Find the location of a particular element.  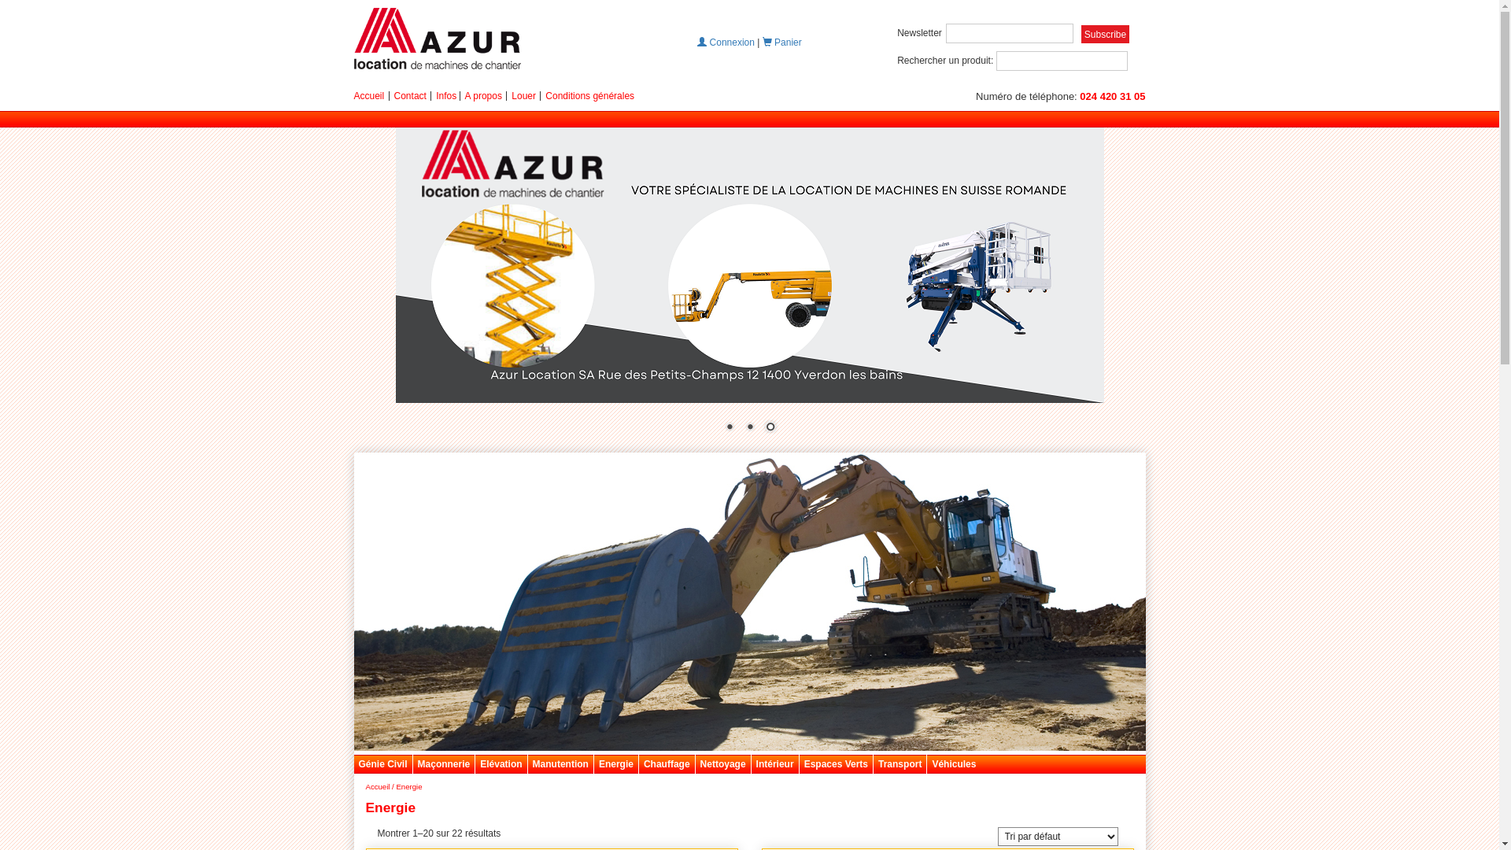

Infos is located at coordinates (446, 96).